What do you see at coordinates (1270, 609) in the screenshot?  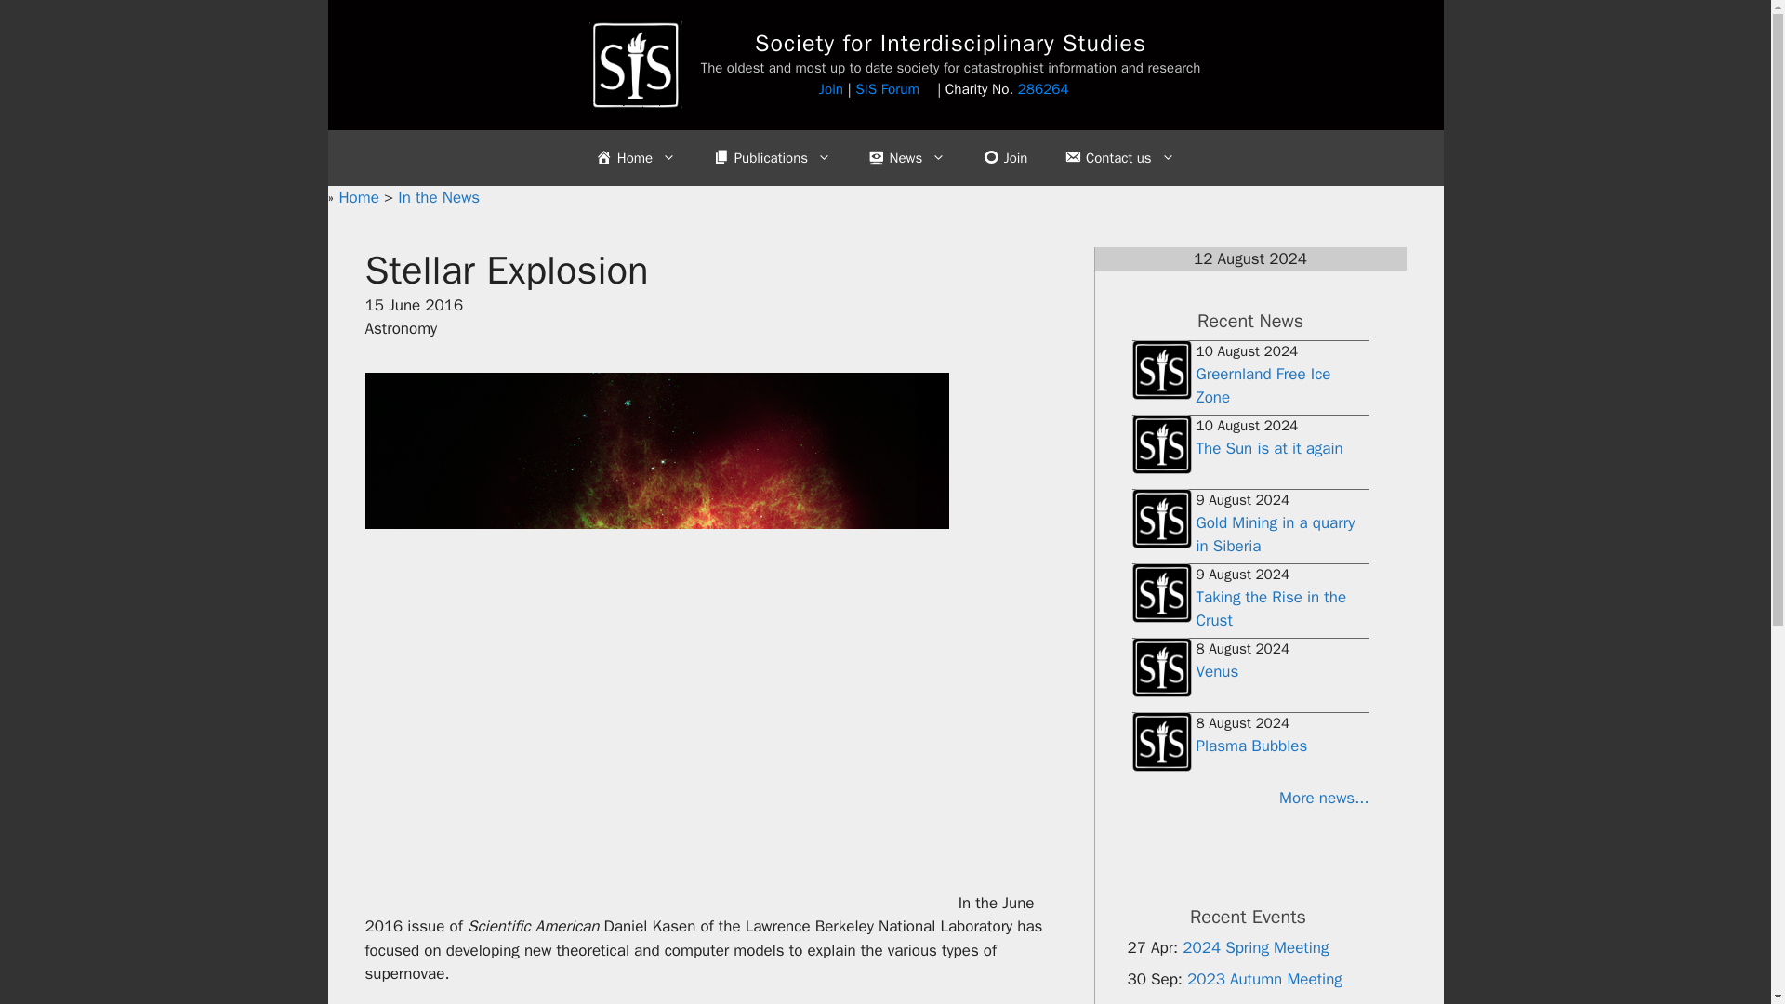 I see `Taking the Rise in the Crust` at bounding box center [1270, 609].